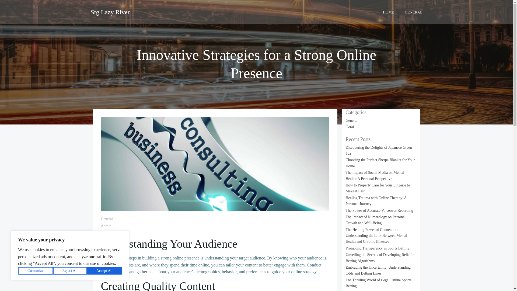 The image size is (517, 291). Describe the element at coordinates (414, 12) in the screenshot. I see `GENERAL` at that location.